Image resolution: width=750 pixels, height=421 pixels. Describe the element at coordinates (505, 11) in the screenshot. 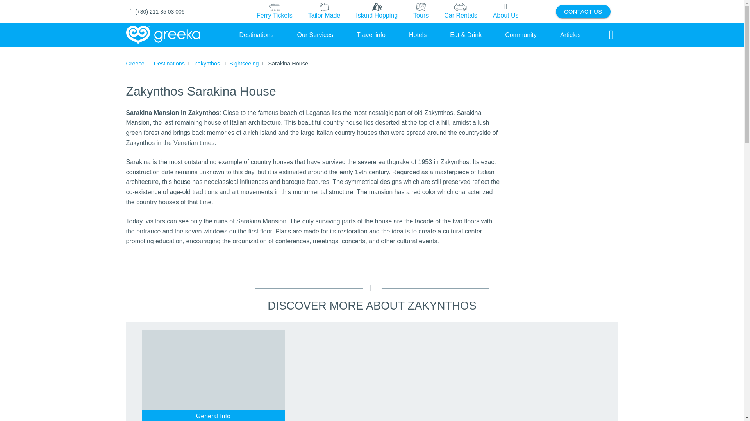

I see `About Us` at that location.